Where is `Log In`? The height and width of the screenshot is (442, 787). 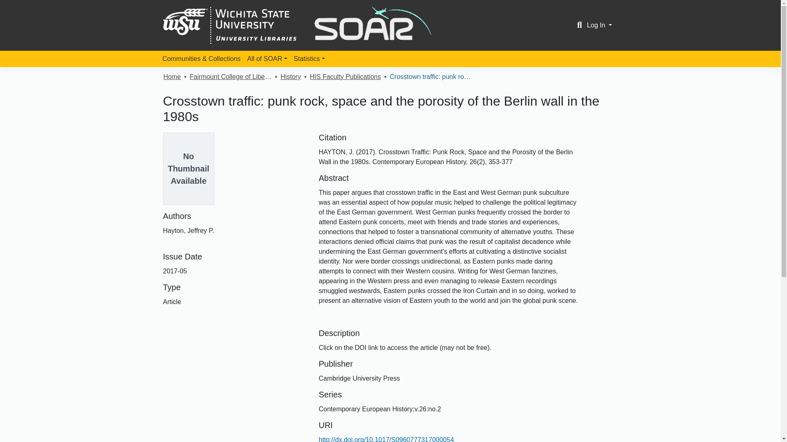 Log In is located at coordinates (599, 25).